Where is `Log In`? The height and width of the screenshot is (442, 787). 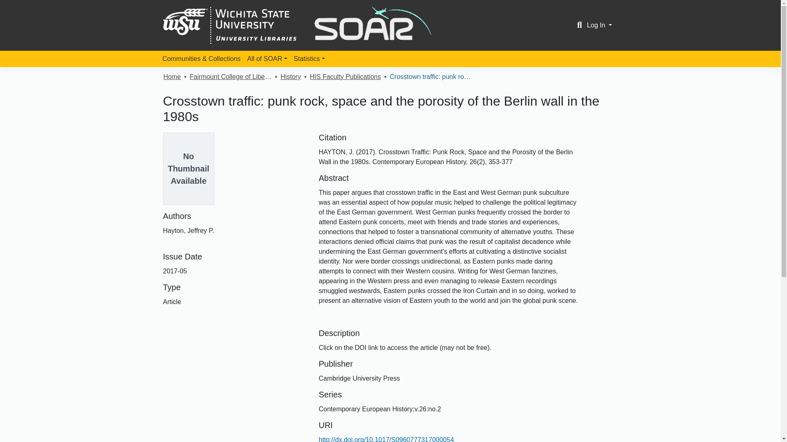 Log In is located at coordinates (599, 25).